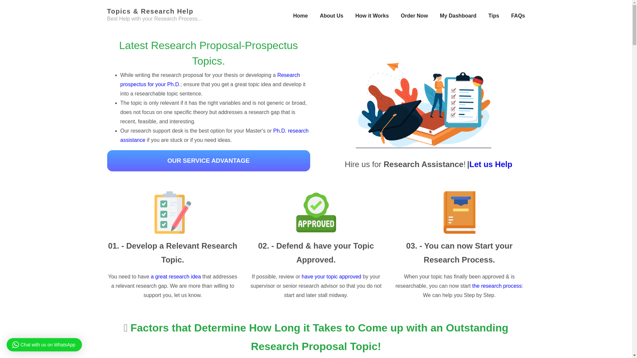 The image size is (637, 358). I want to click on About Us, so click(331, 16).